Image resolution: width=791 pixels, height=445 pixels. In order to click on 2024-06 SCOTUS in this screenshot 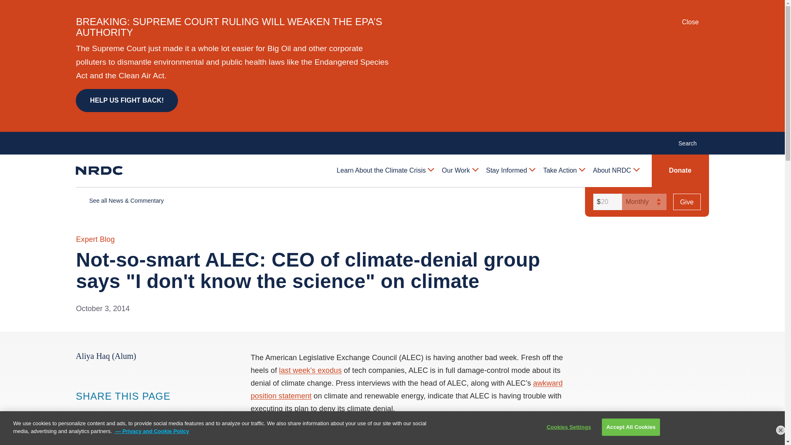, I will do `click(705, 21)`.